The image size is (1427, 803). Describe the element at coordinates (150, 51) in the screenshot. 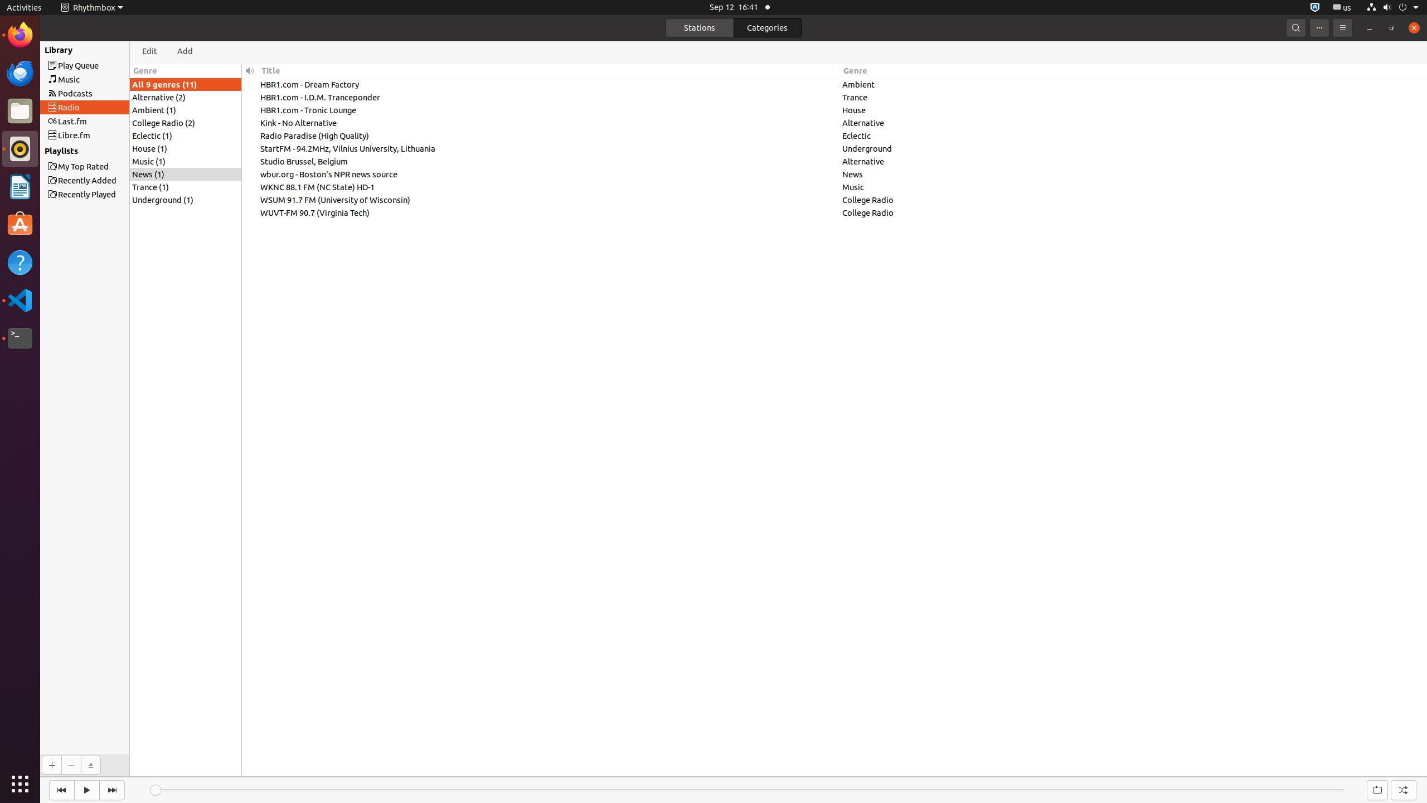

I see `Edit` at that location.